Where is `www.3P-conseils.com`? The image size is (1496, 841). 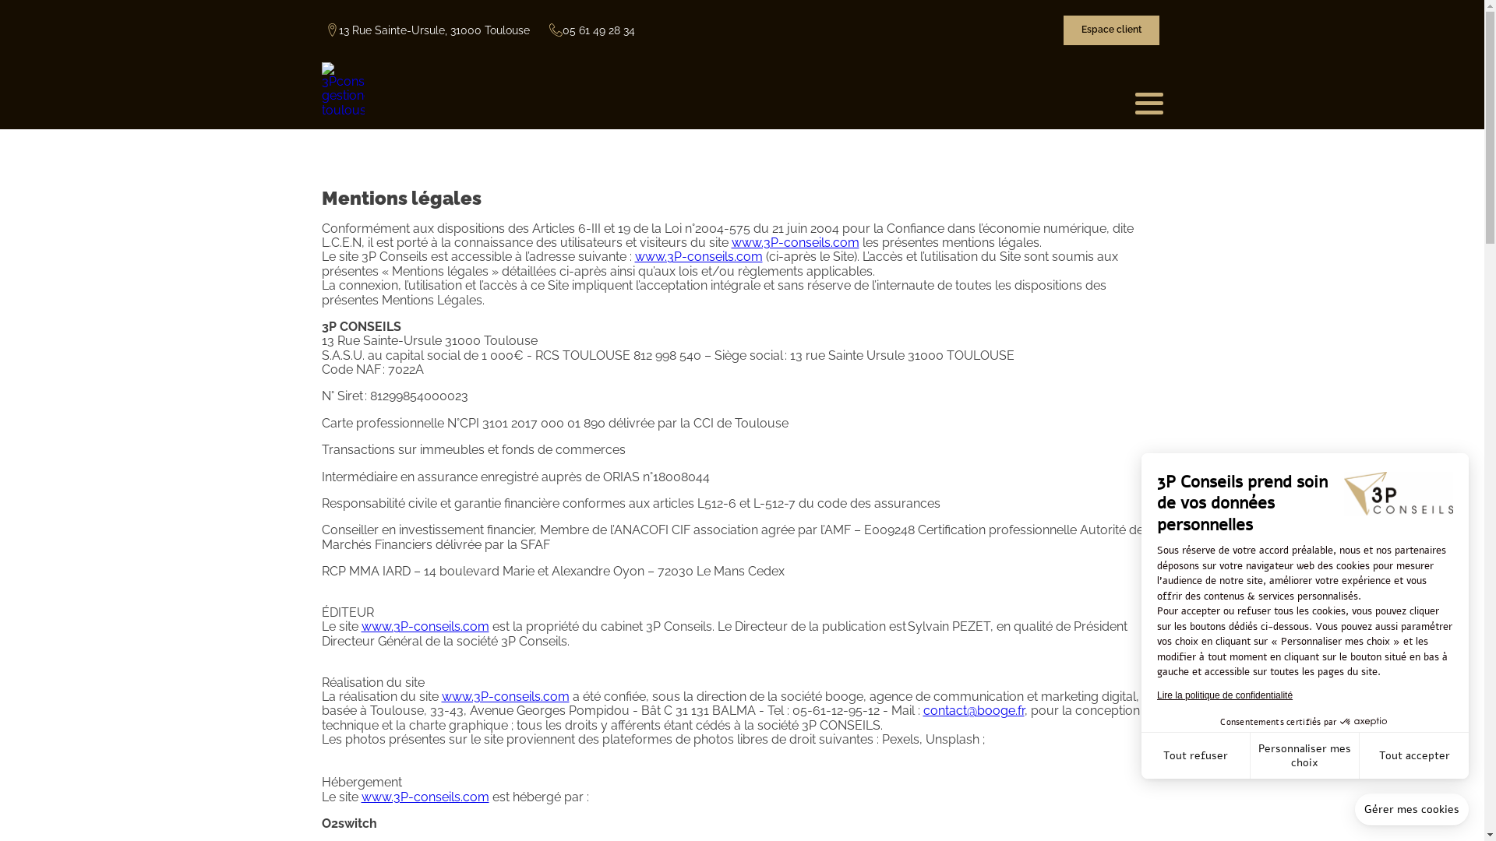
www.3P-conseils.com is located at coordinates (425, 797).